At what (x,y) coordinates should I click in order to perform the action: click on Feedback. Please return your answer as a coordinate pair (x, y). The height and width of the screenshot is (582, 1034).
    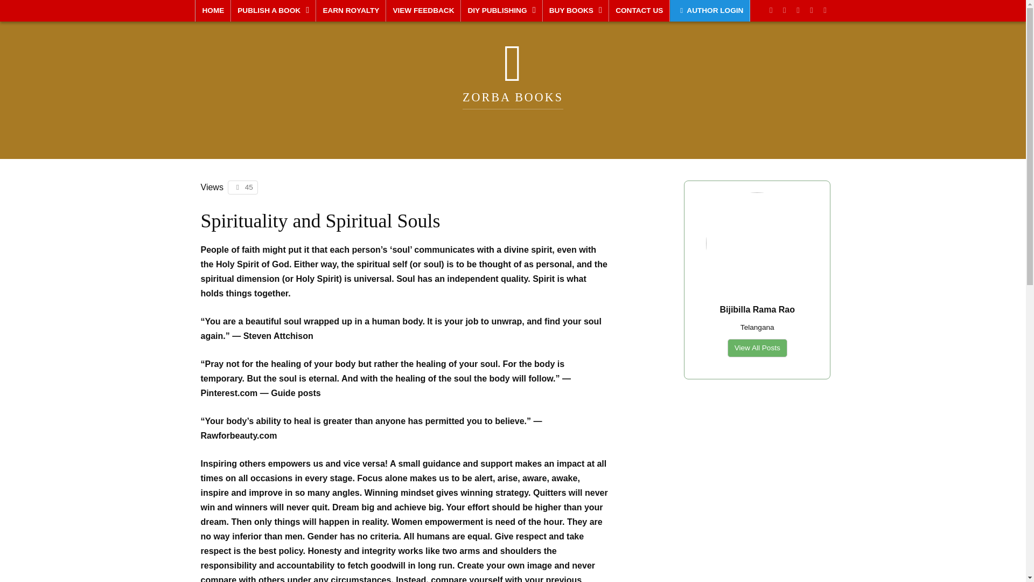
    Looking at the image, I should click on (423, 11).